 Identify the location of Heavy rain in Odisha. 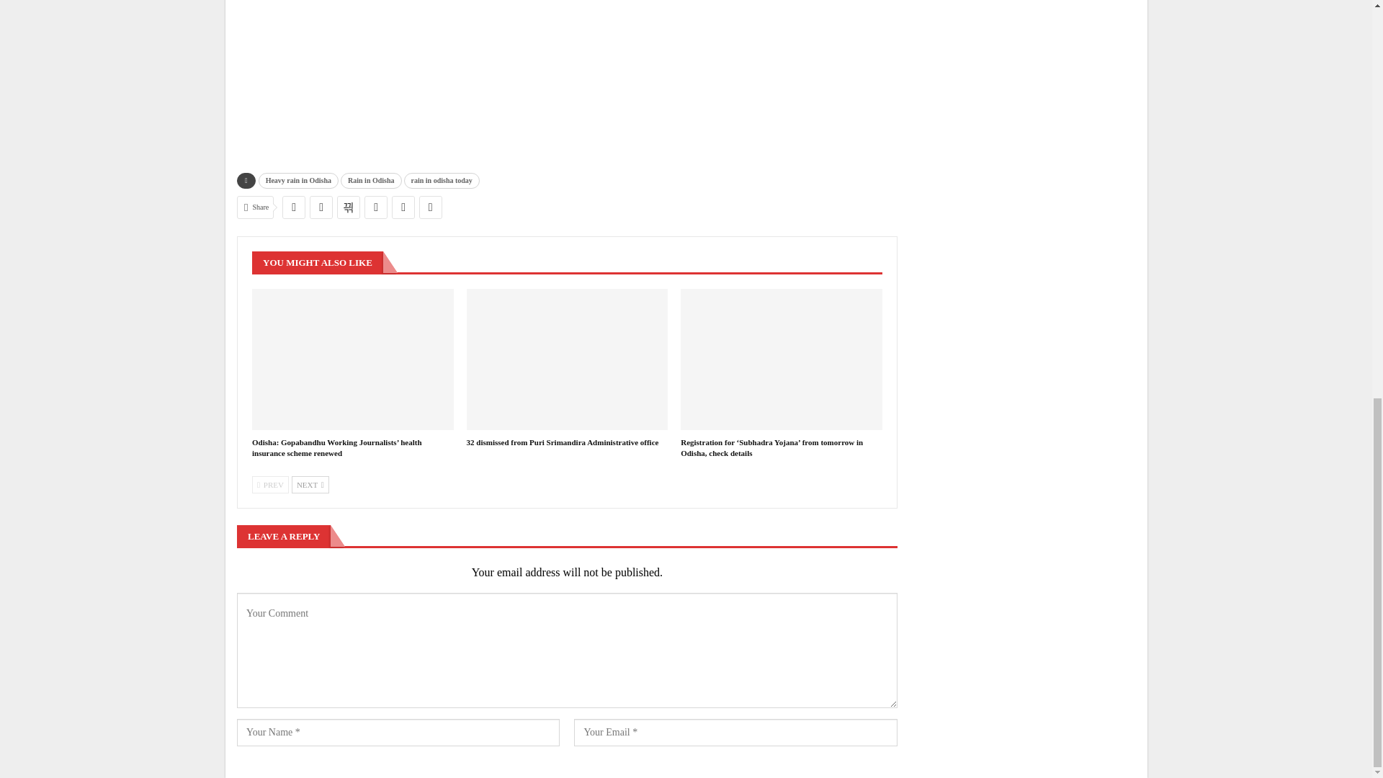
(298, 180).